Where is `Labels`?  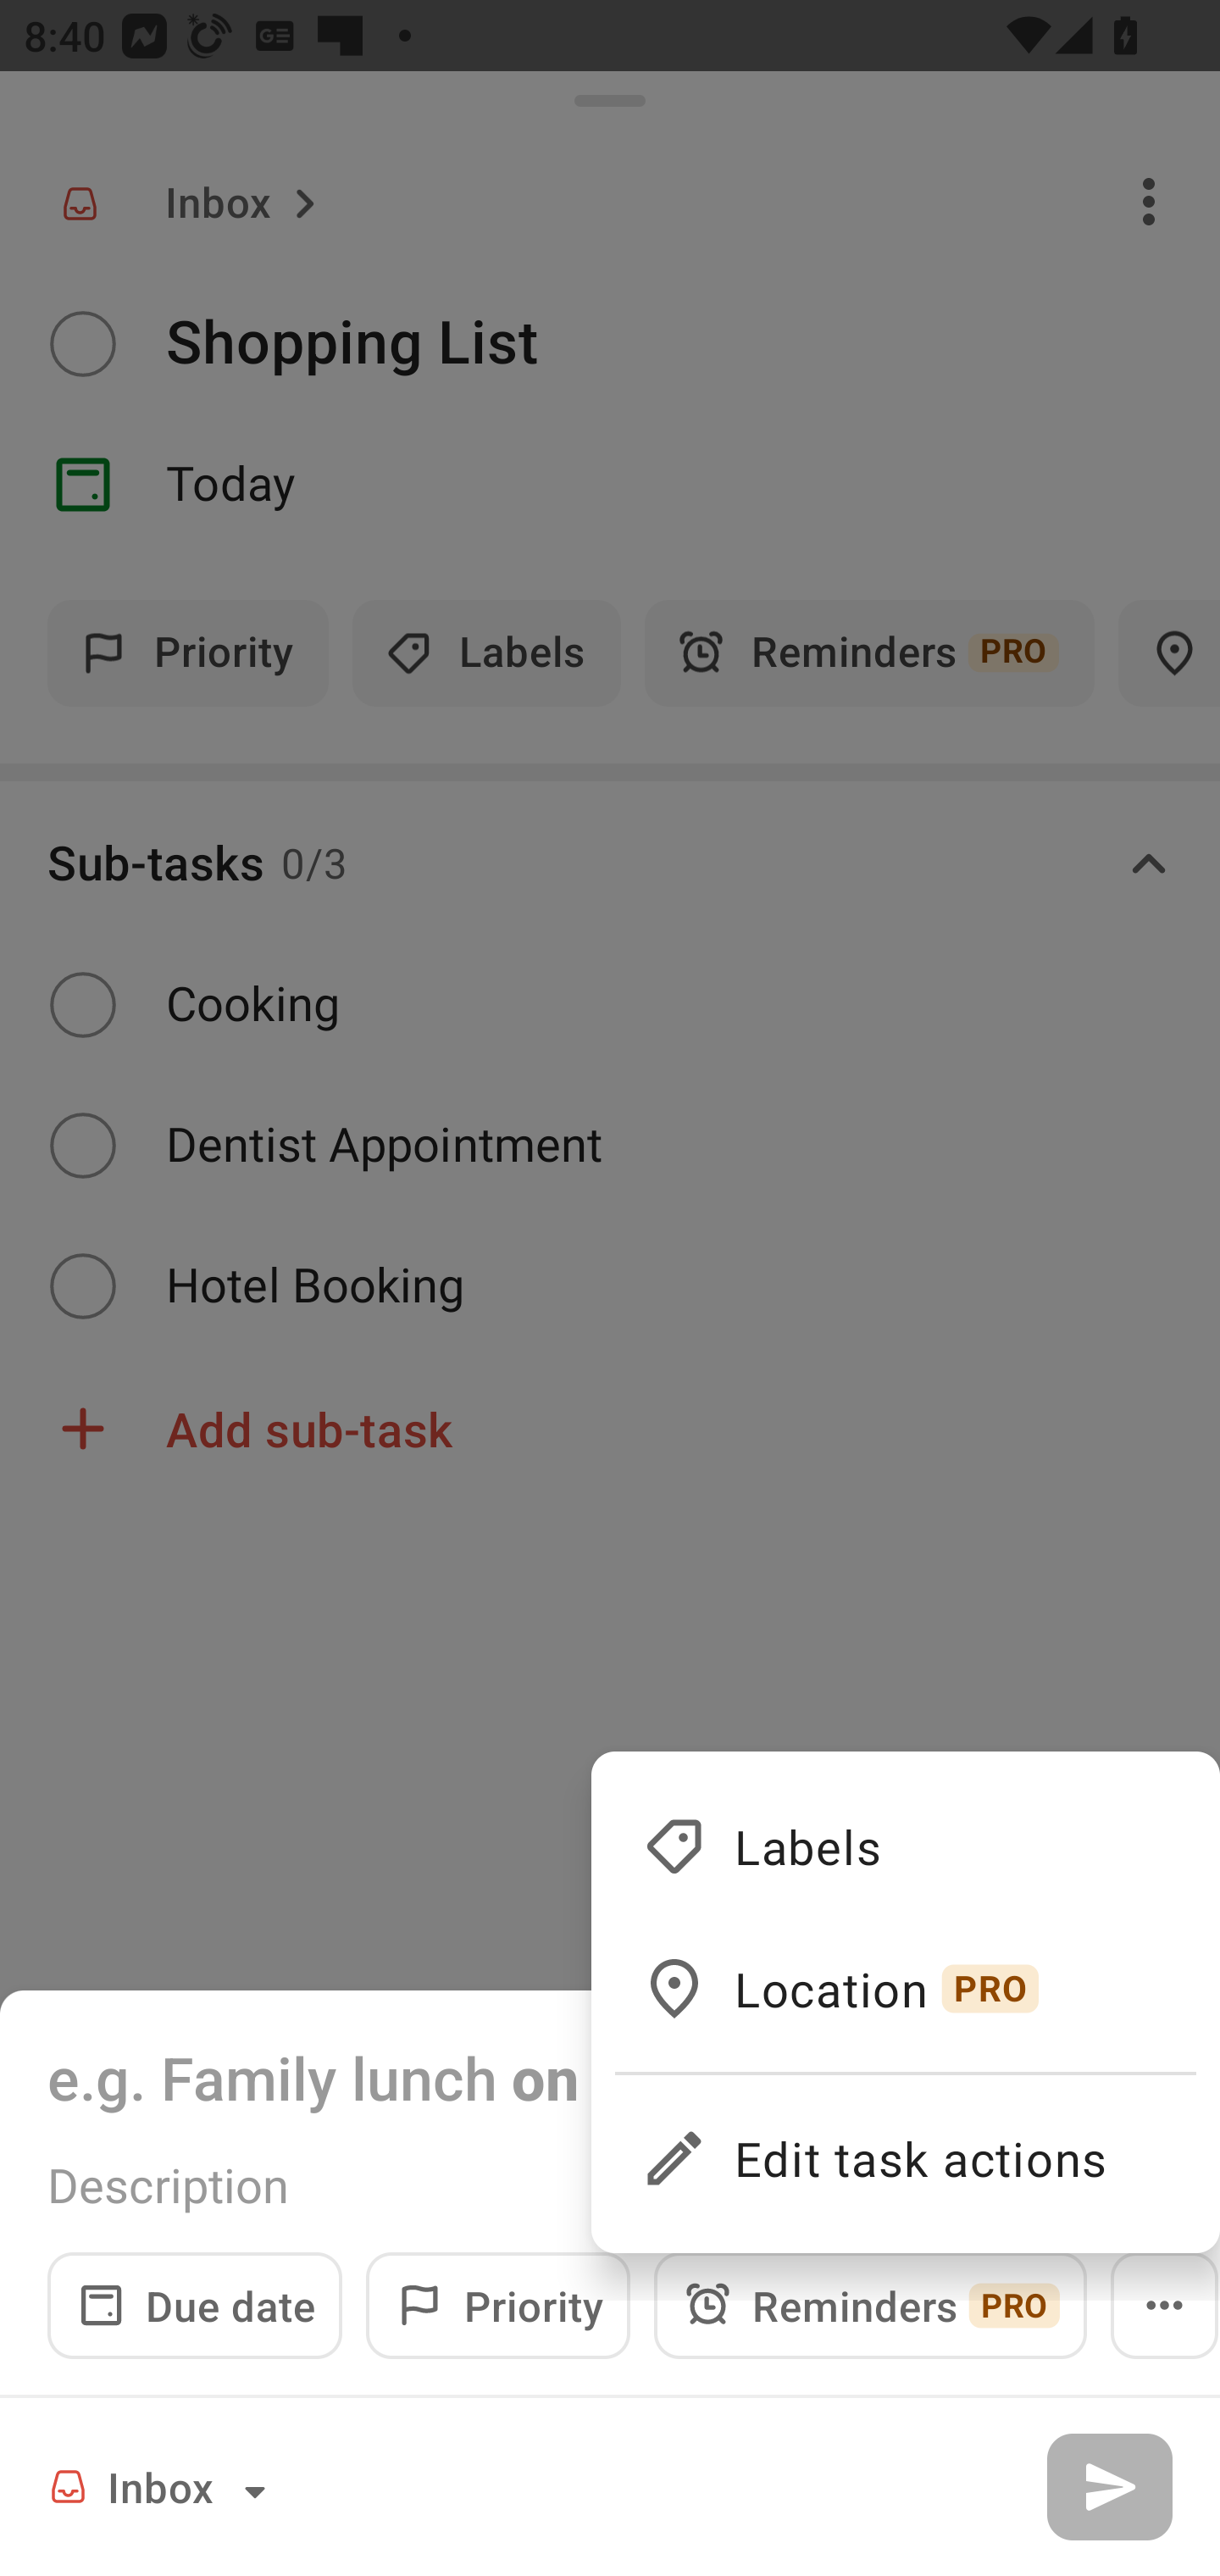 Labels is located at coordinates (905, 1846).